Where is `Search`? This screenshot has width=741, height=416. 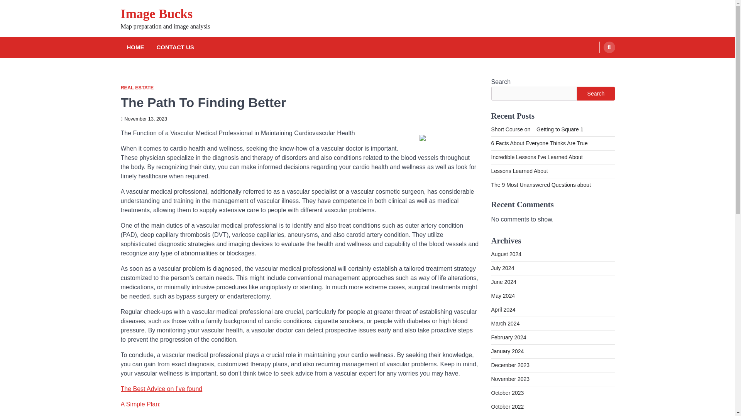
Search is located at coordinates (596, 93).